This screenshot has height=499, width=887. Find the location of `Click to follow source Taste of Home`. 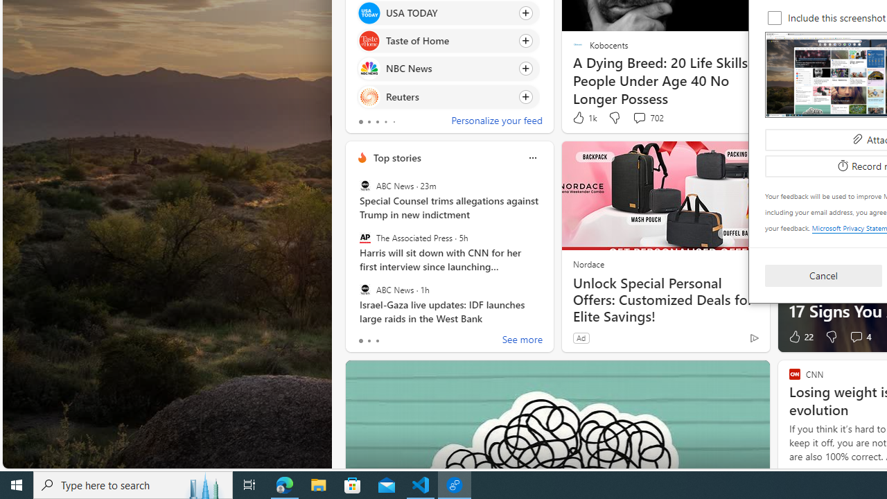

Click to follow source Taste of Home is located at coordinates (448, 41).